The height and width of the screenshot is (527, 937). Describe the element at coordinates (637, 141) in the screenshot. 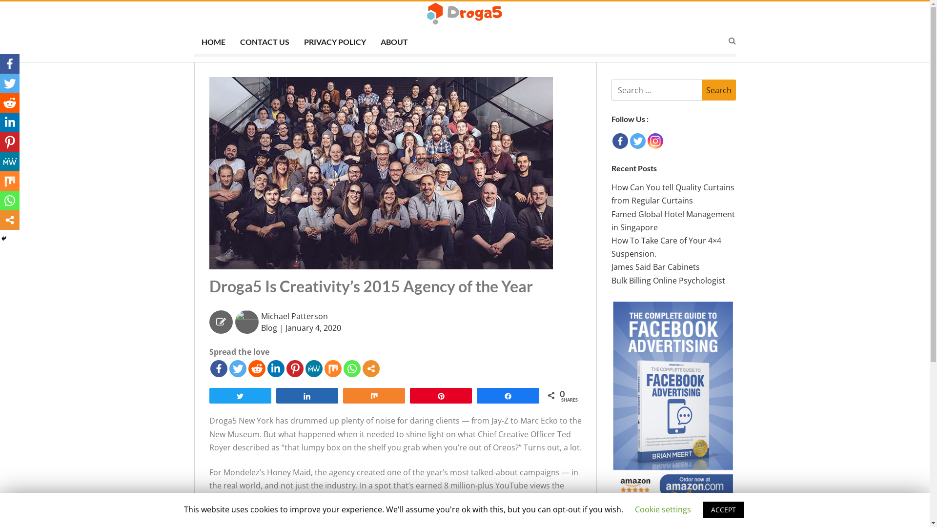

I see `Twitter` at that location.